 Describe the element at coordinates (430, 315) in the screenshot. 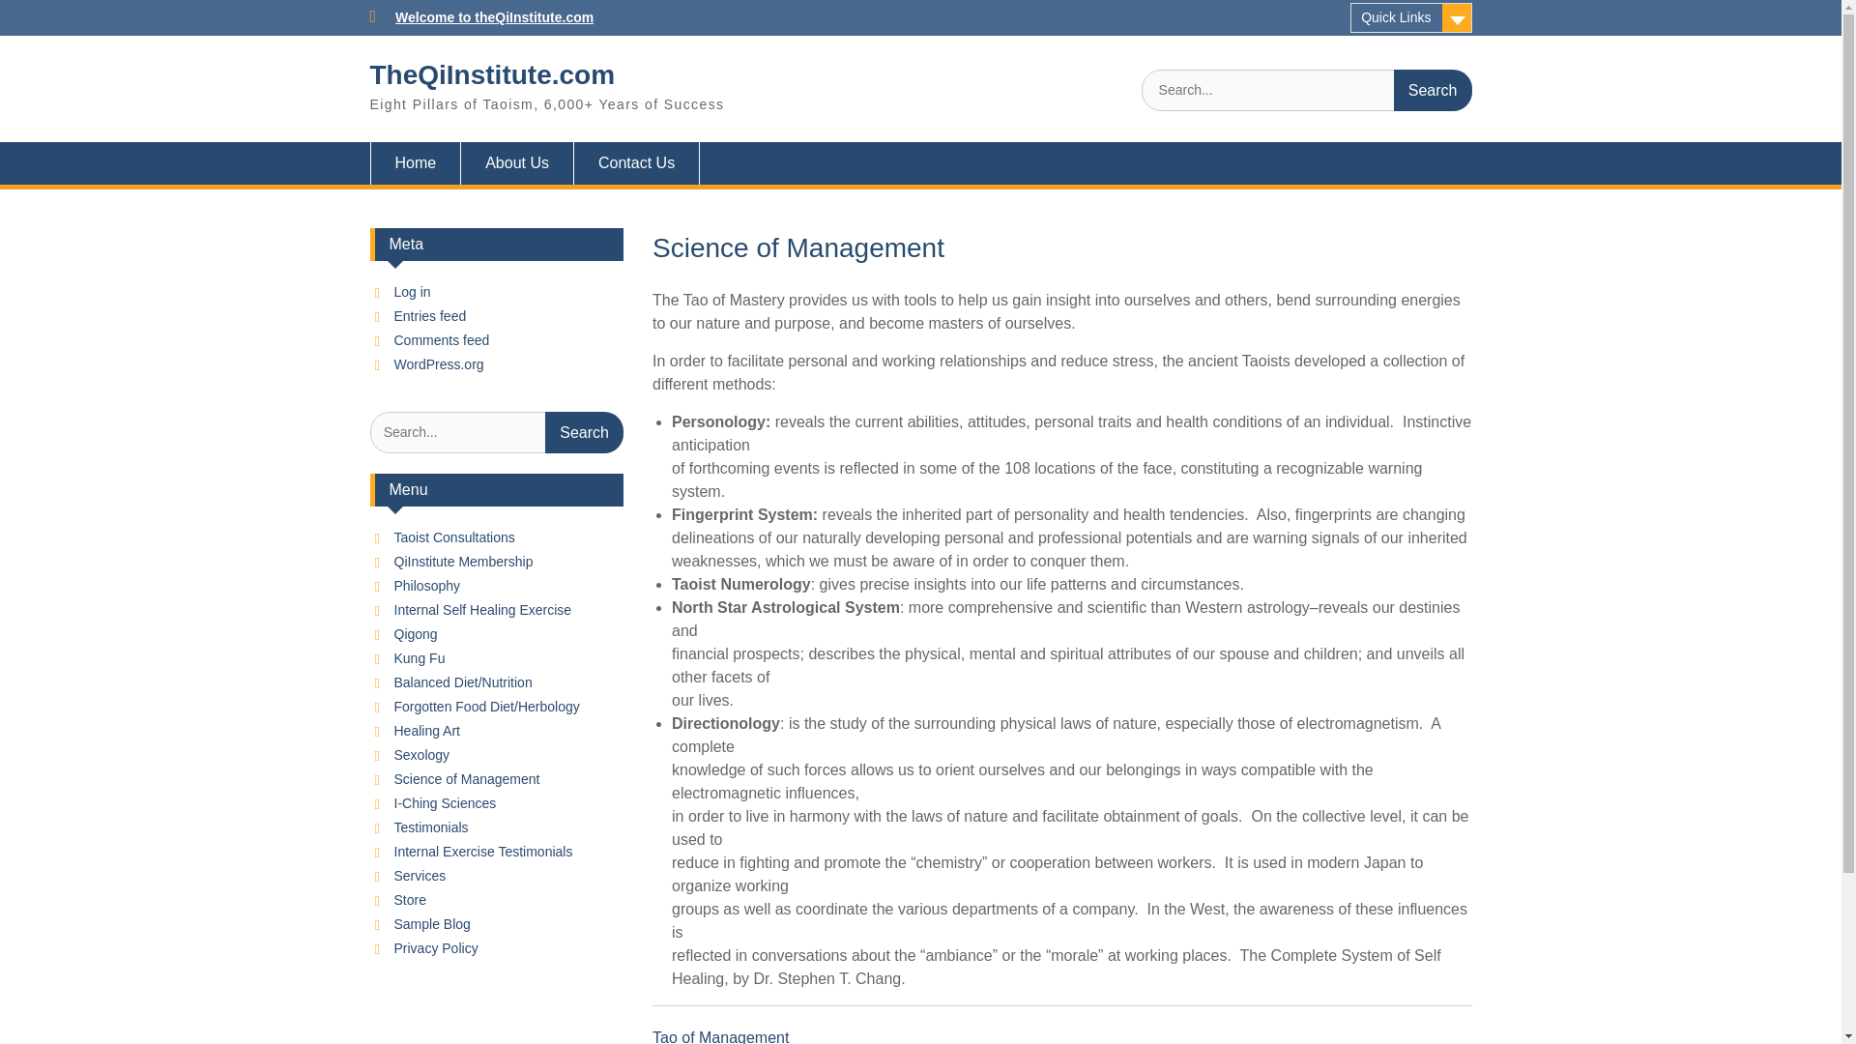

I see `Entries feed` at that location.